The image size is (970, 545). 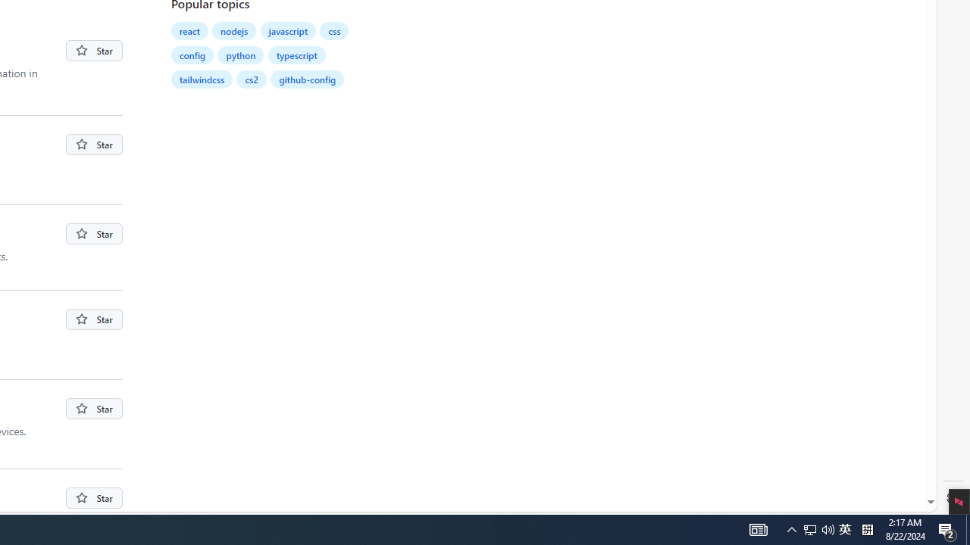 What do you see at coordinates (335, 30) in the screenshot?
I see `css` at bounding box center [335, 30].